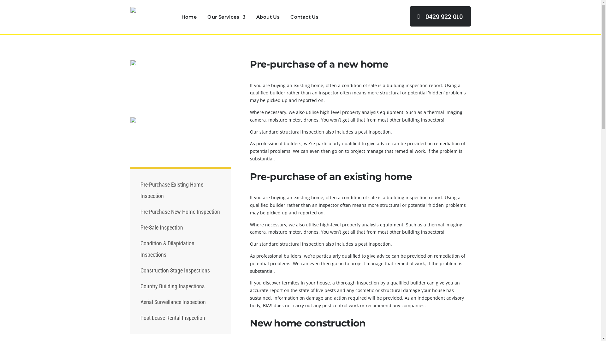  I want to click on Condition & Dilapidation Inspections, so click(167, 249).